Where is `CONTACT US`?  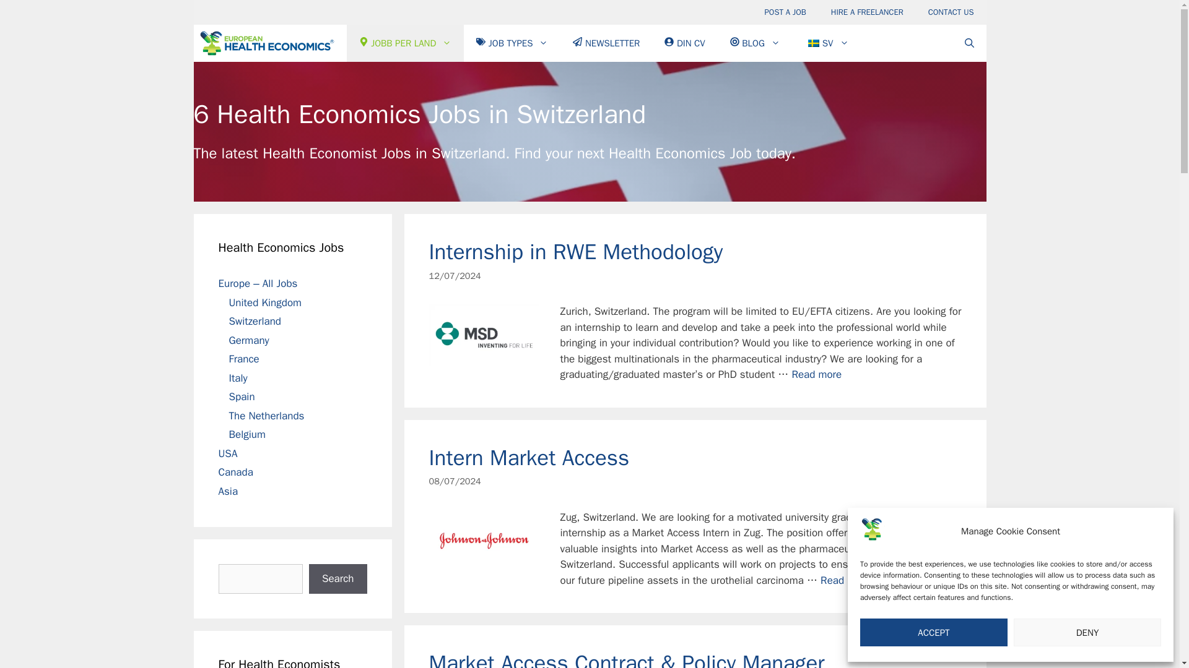 CONTACT US is located at coordinates (951, 12).